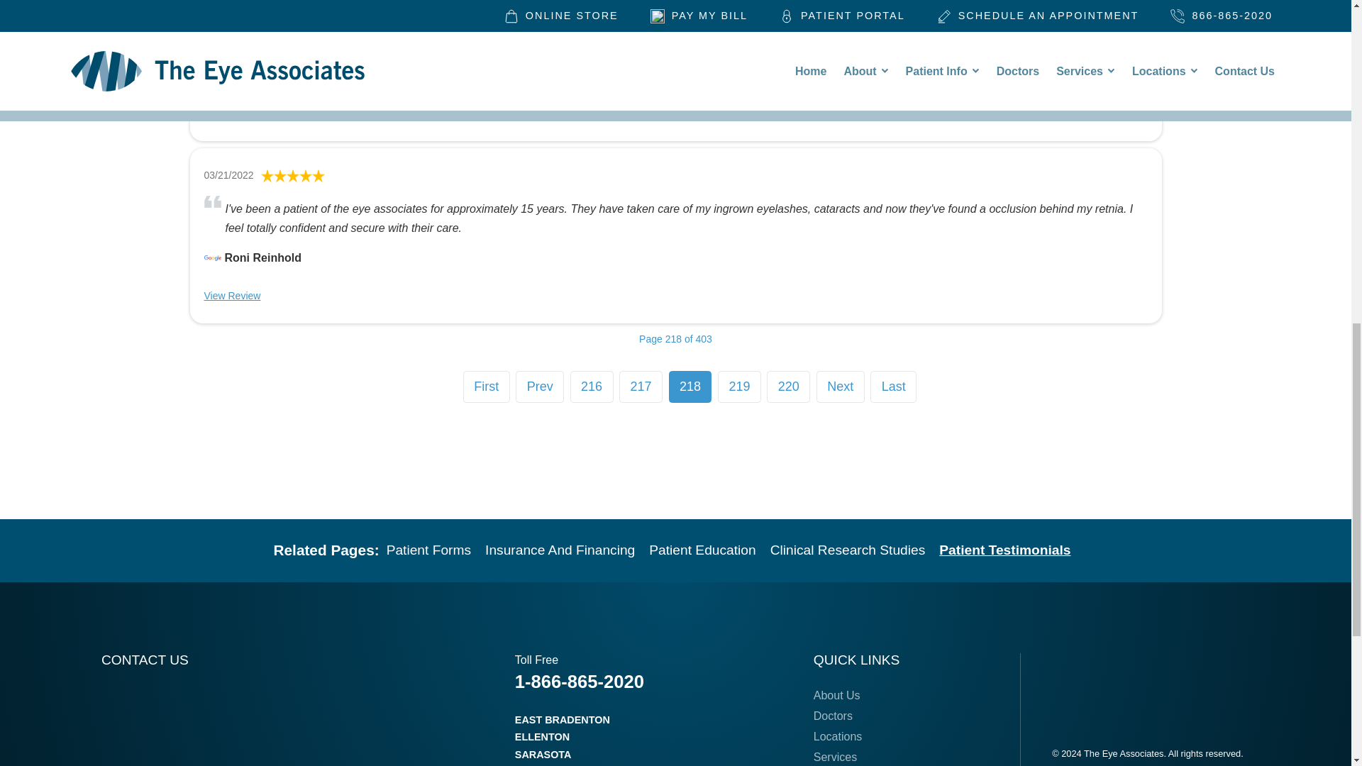  What do you see at coordinates (848, 550) in the screenshot?
I see `Clinical Research Studies` at bounding box center [848, 550].